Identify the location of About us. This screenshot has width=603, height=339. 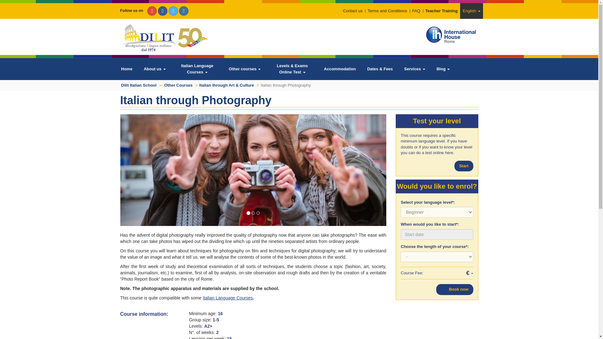
(155, 69).